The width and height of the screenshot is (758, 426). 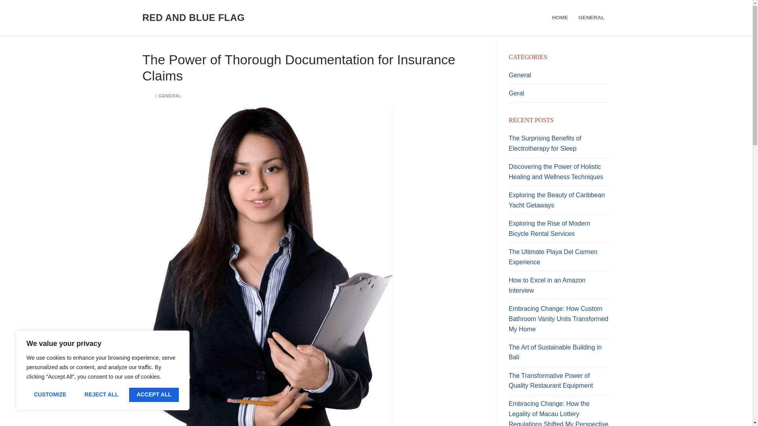 What do you see at coordinates (559, 202) in the screenshot?
I see `Exploring the Beauty of Caribbean Yacht Getaways` at bounding box center [559, 202].